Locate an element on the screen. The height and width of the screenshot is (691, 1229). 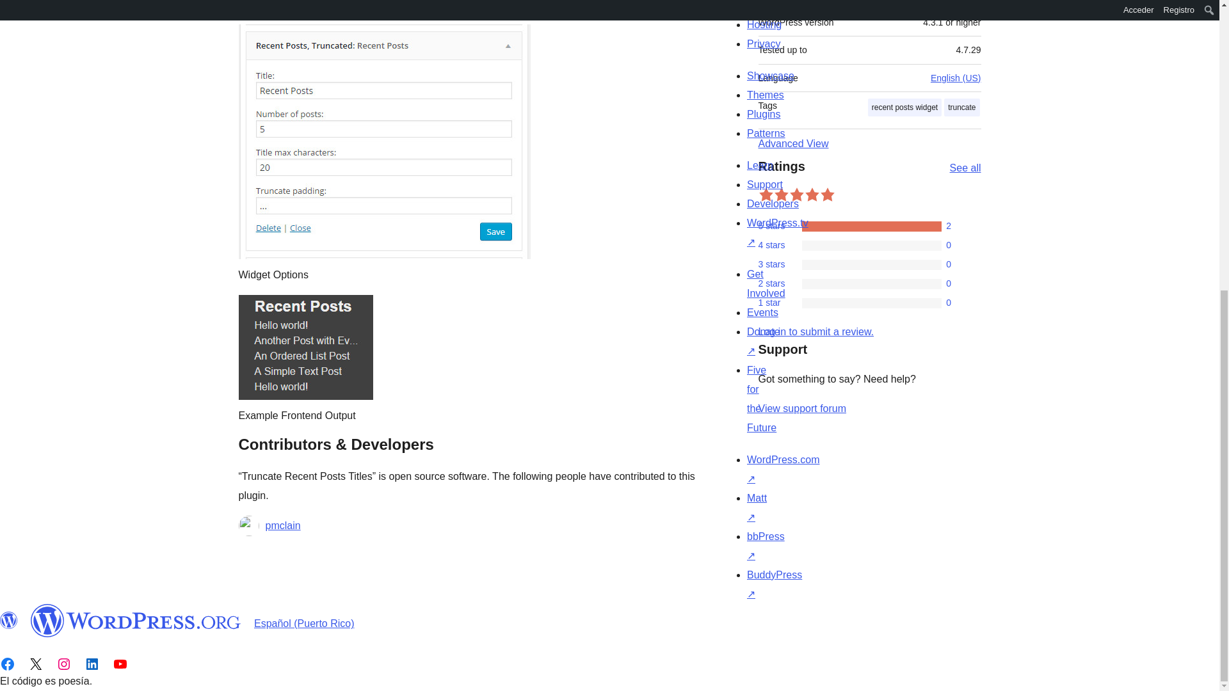
Log in to WordPress.org is located at coordinates (815, 331).